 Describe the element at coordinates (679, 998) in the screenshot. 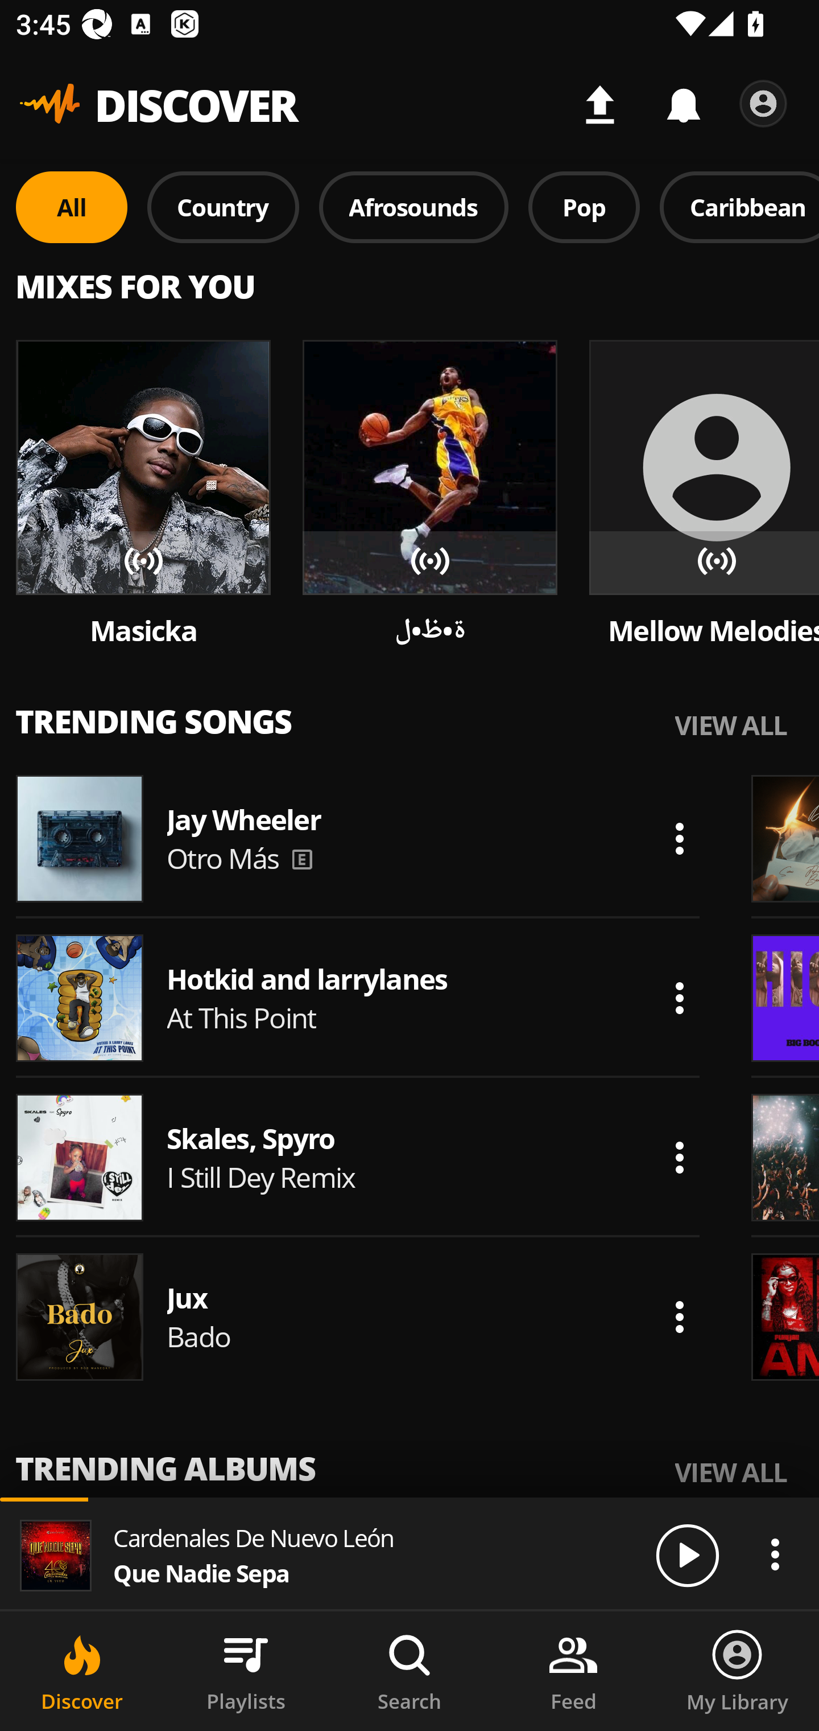

I see `Actions` at that location.